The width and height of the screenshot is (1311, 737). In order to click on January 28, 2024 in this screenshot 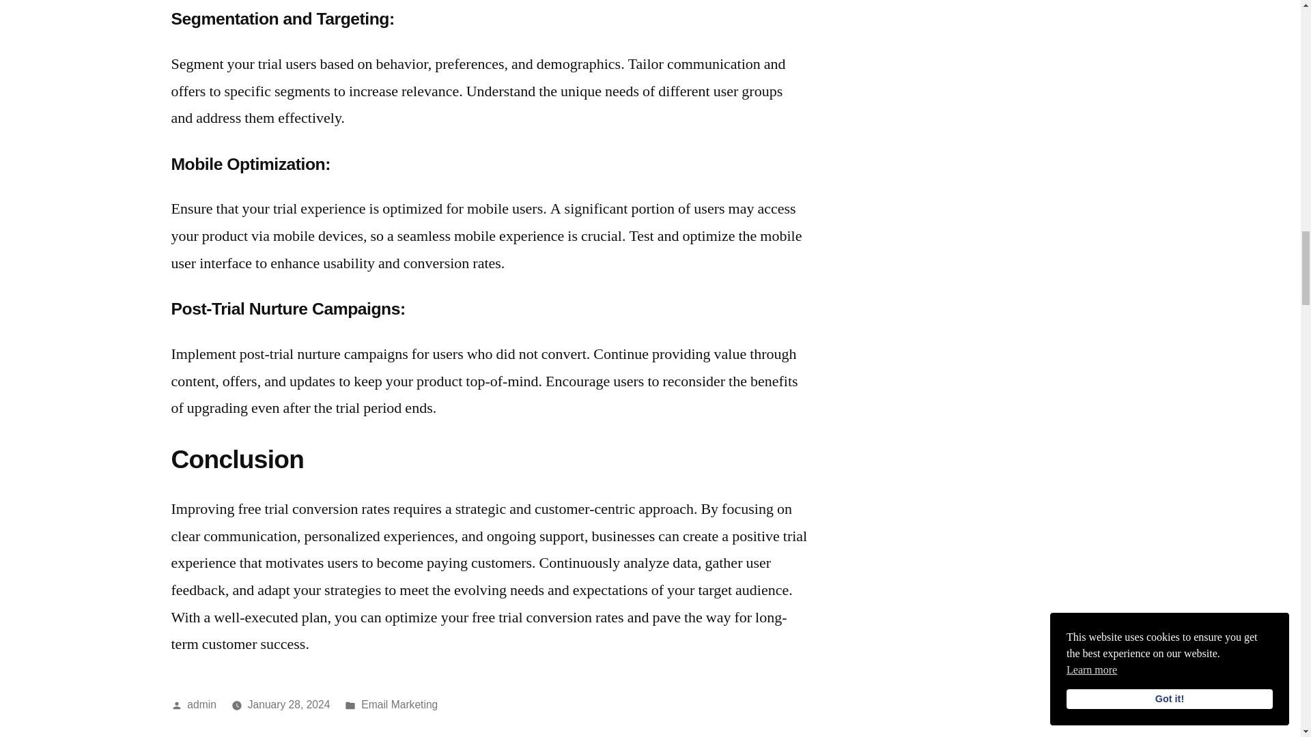, I will do `click(288, 704)`.